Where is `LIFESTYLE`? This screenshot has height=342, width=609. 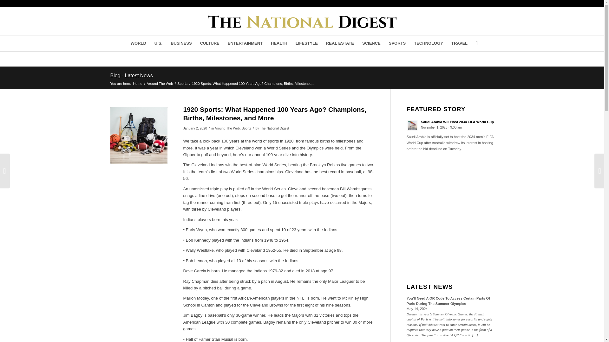
LIFESTYLE is located at coordinates (307, 43).